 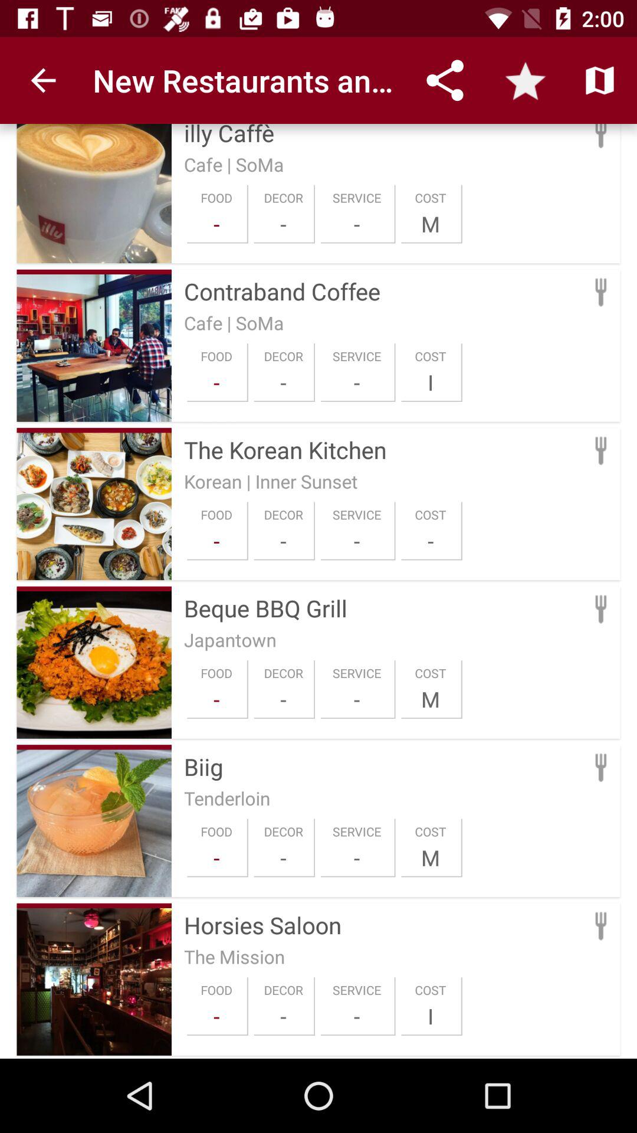 I want to click on launch item to the left of cost item, so click(x=357, y=541).